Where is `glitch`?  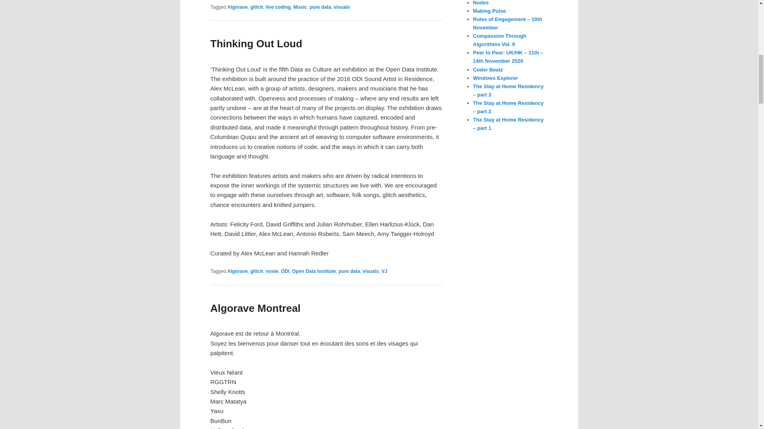 glitch is located at coordinates (256, 271).